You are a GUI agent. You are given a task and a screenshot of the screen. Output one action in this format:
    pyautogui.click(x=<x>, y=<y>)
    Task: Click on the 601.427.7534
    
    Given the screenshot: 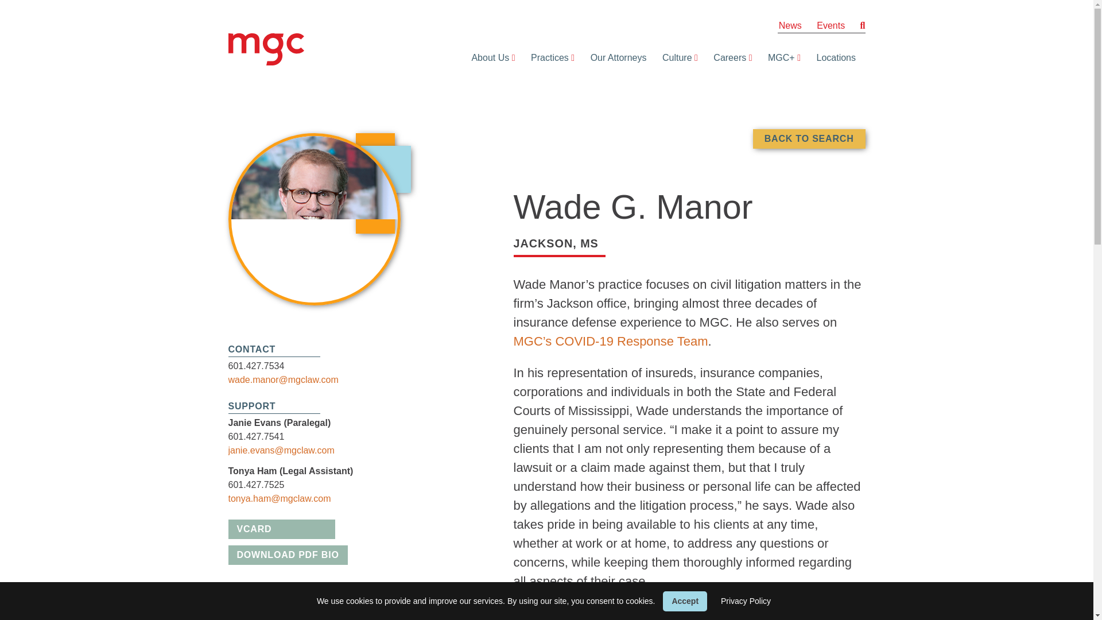 What is the action you would take?
    pyautogui.click(x=256, y=365)
    